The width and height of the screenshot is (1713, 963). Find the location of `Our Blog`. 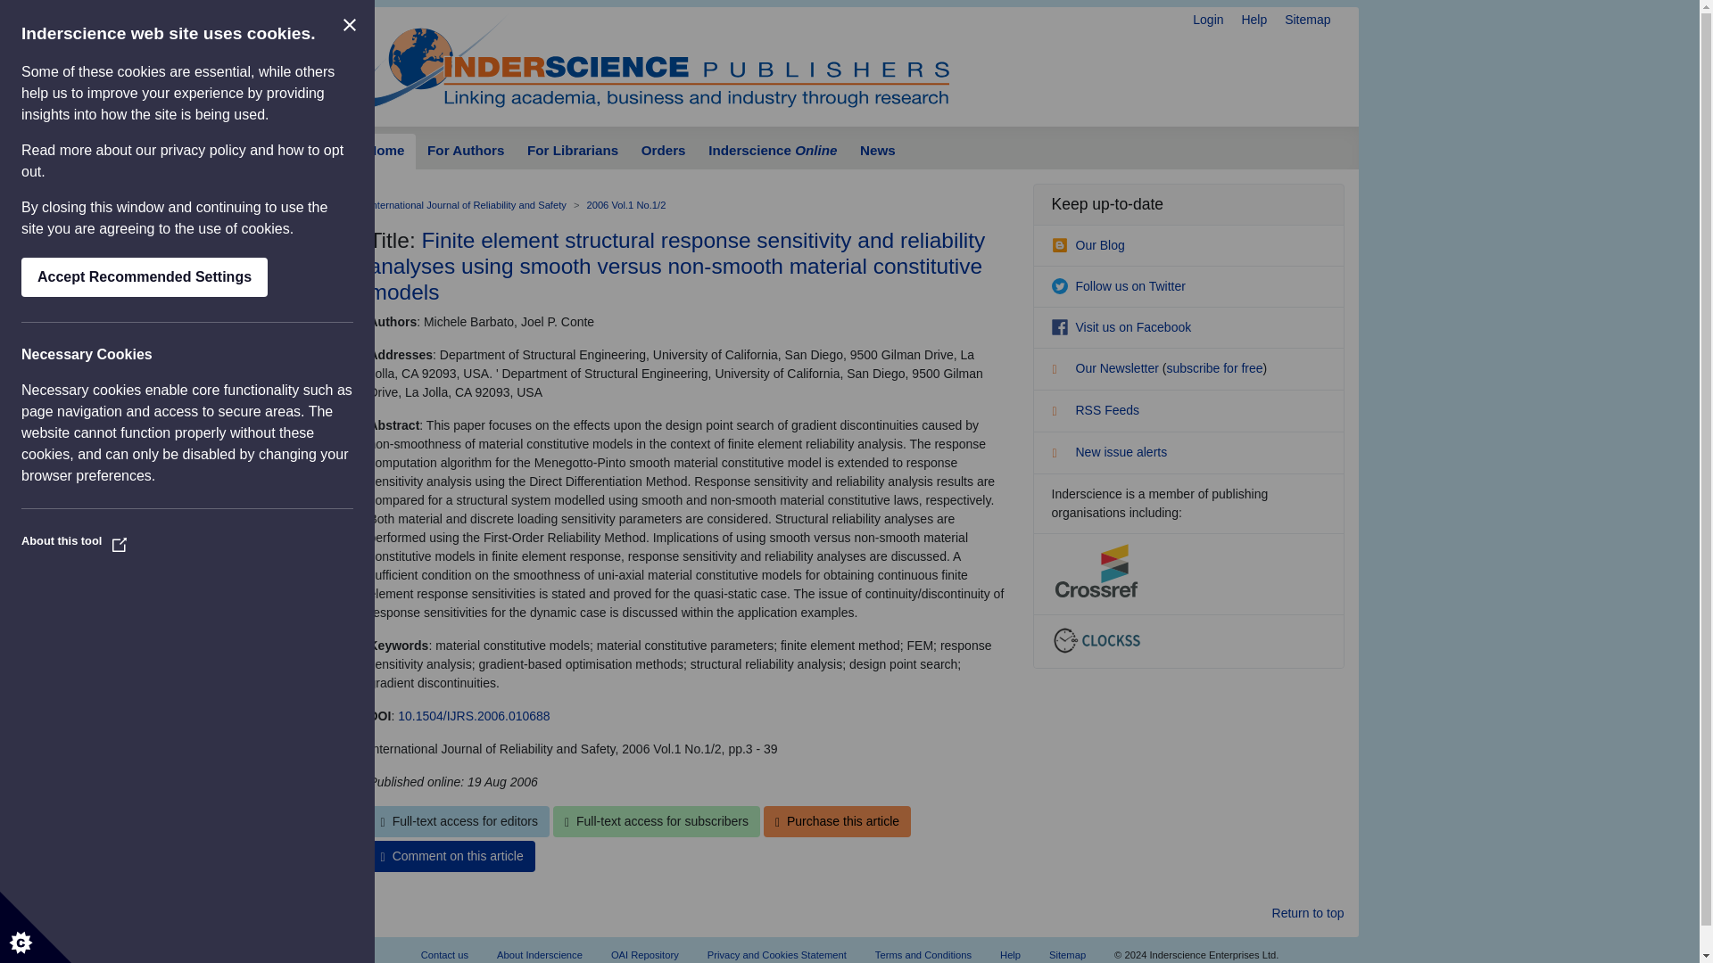

Our Blog is located at coordinates (1087, 244).